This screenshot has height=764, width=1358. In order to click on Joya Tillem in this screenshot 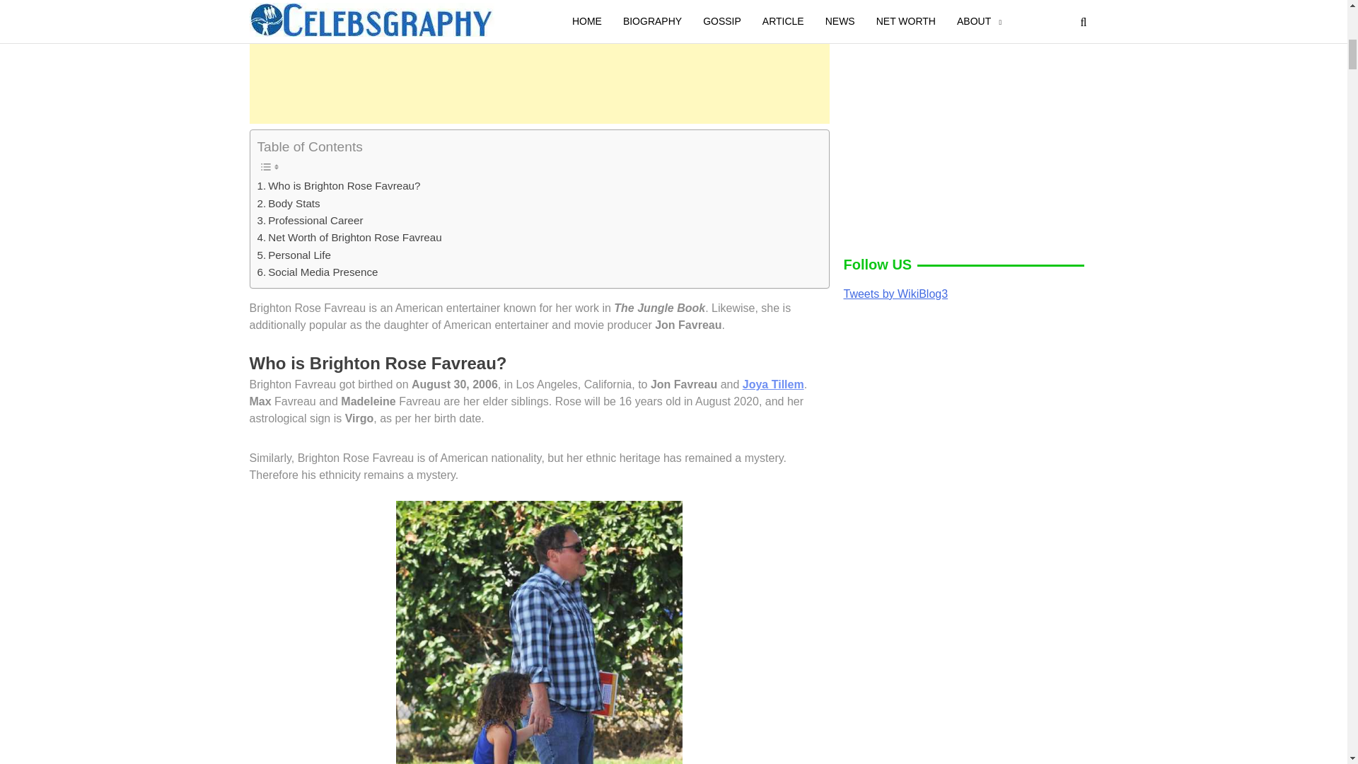, I will do `click(773, 383)`.